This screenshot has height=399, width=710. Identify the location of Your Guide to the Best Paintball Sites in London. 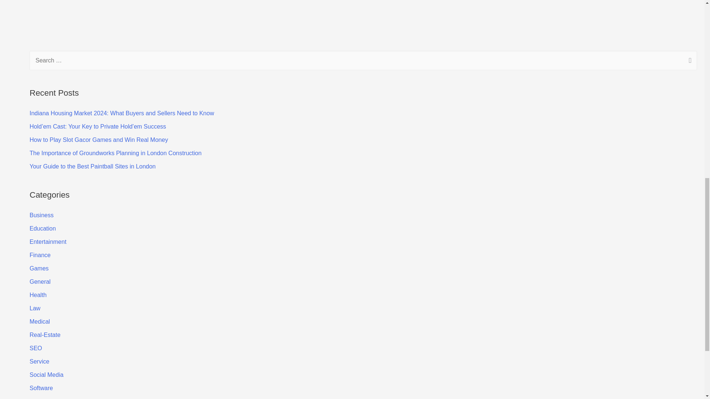
(92, 166).